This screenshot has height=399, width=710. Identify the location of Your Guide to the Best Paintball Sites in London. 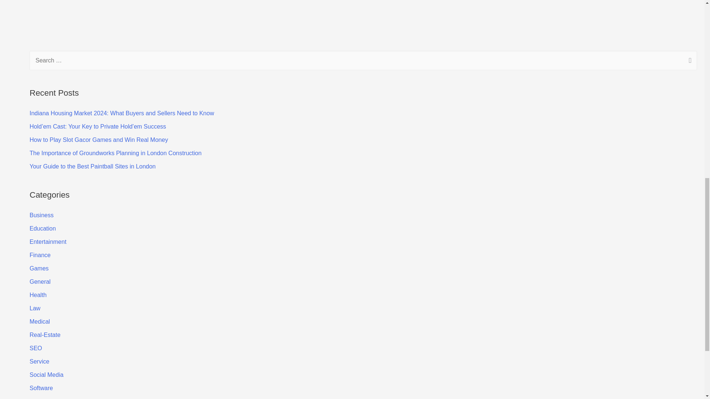
(92, 166).